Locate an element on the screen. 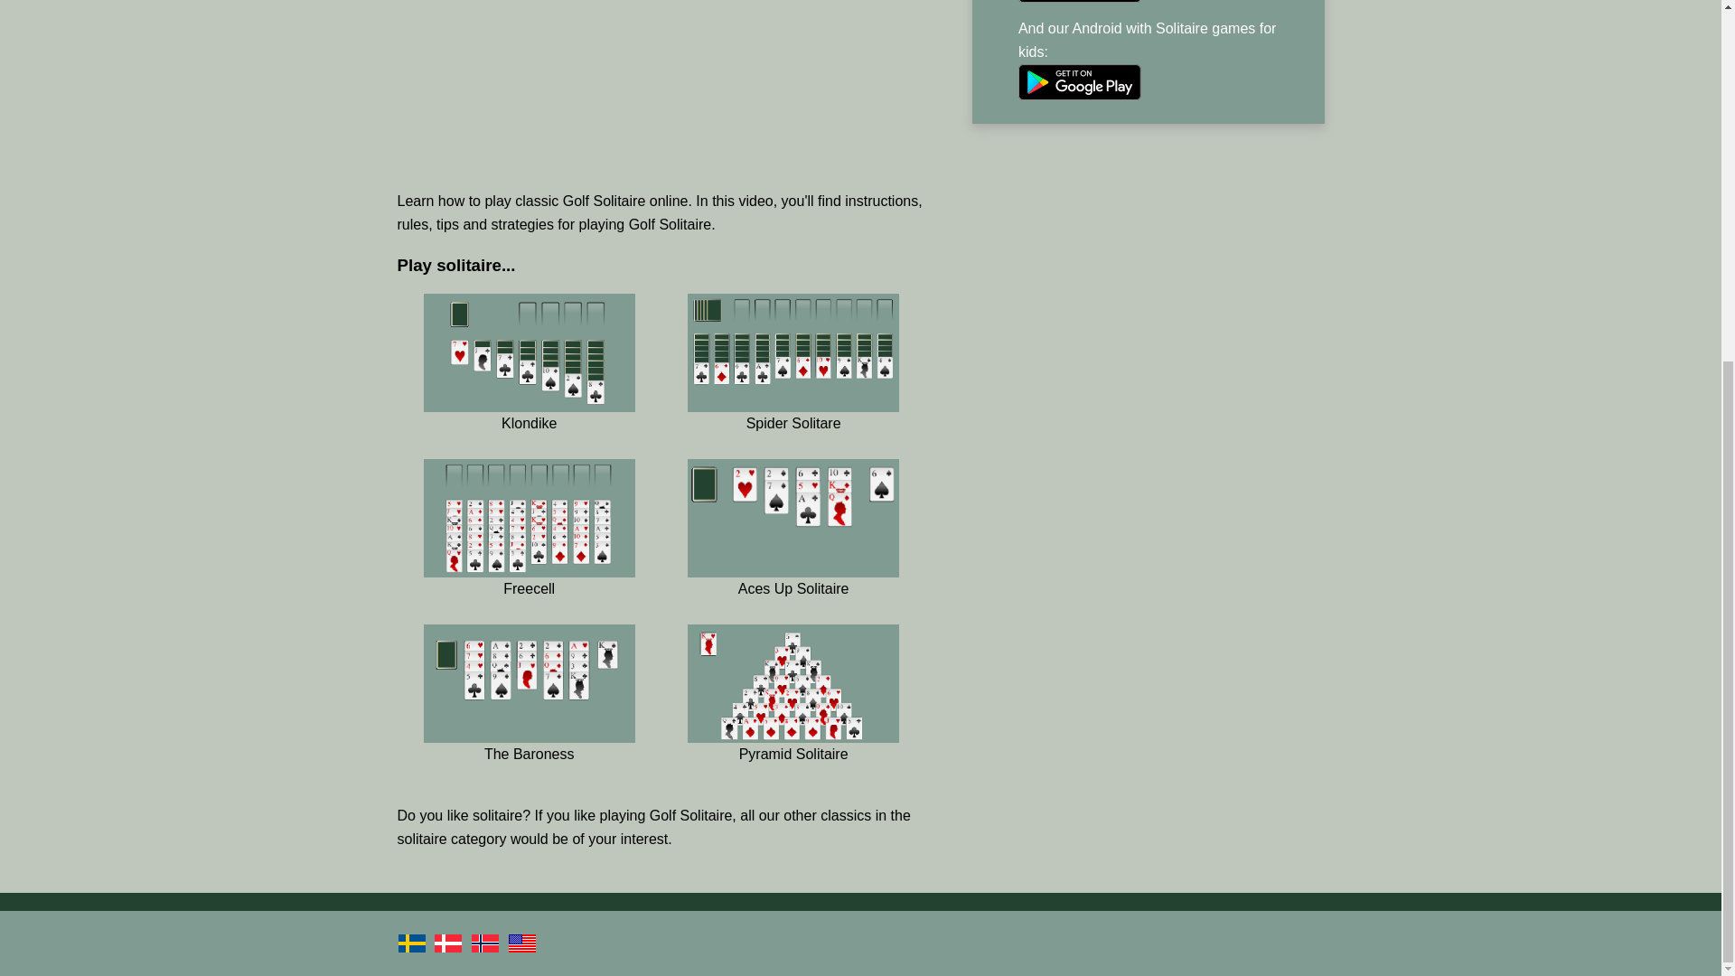  Freecell is located at coordinates (529, 552).